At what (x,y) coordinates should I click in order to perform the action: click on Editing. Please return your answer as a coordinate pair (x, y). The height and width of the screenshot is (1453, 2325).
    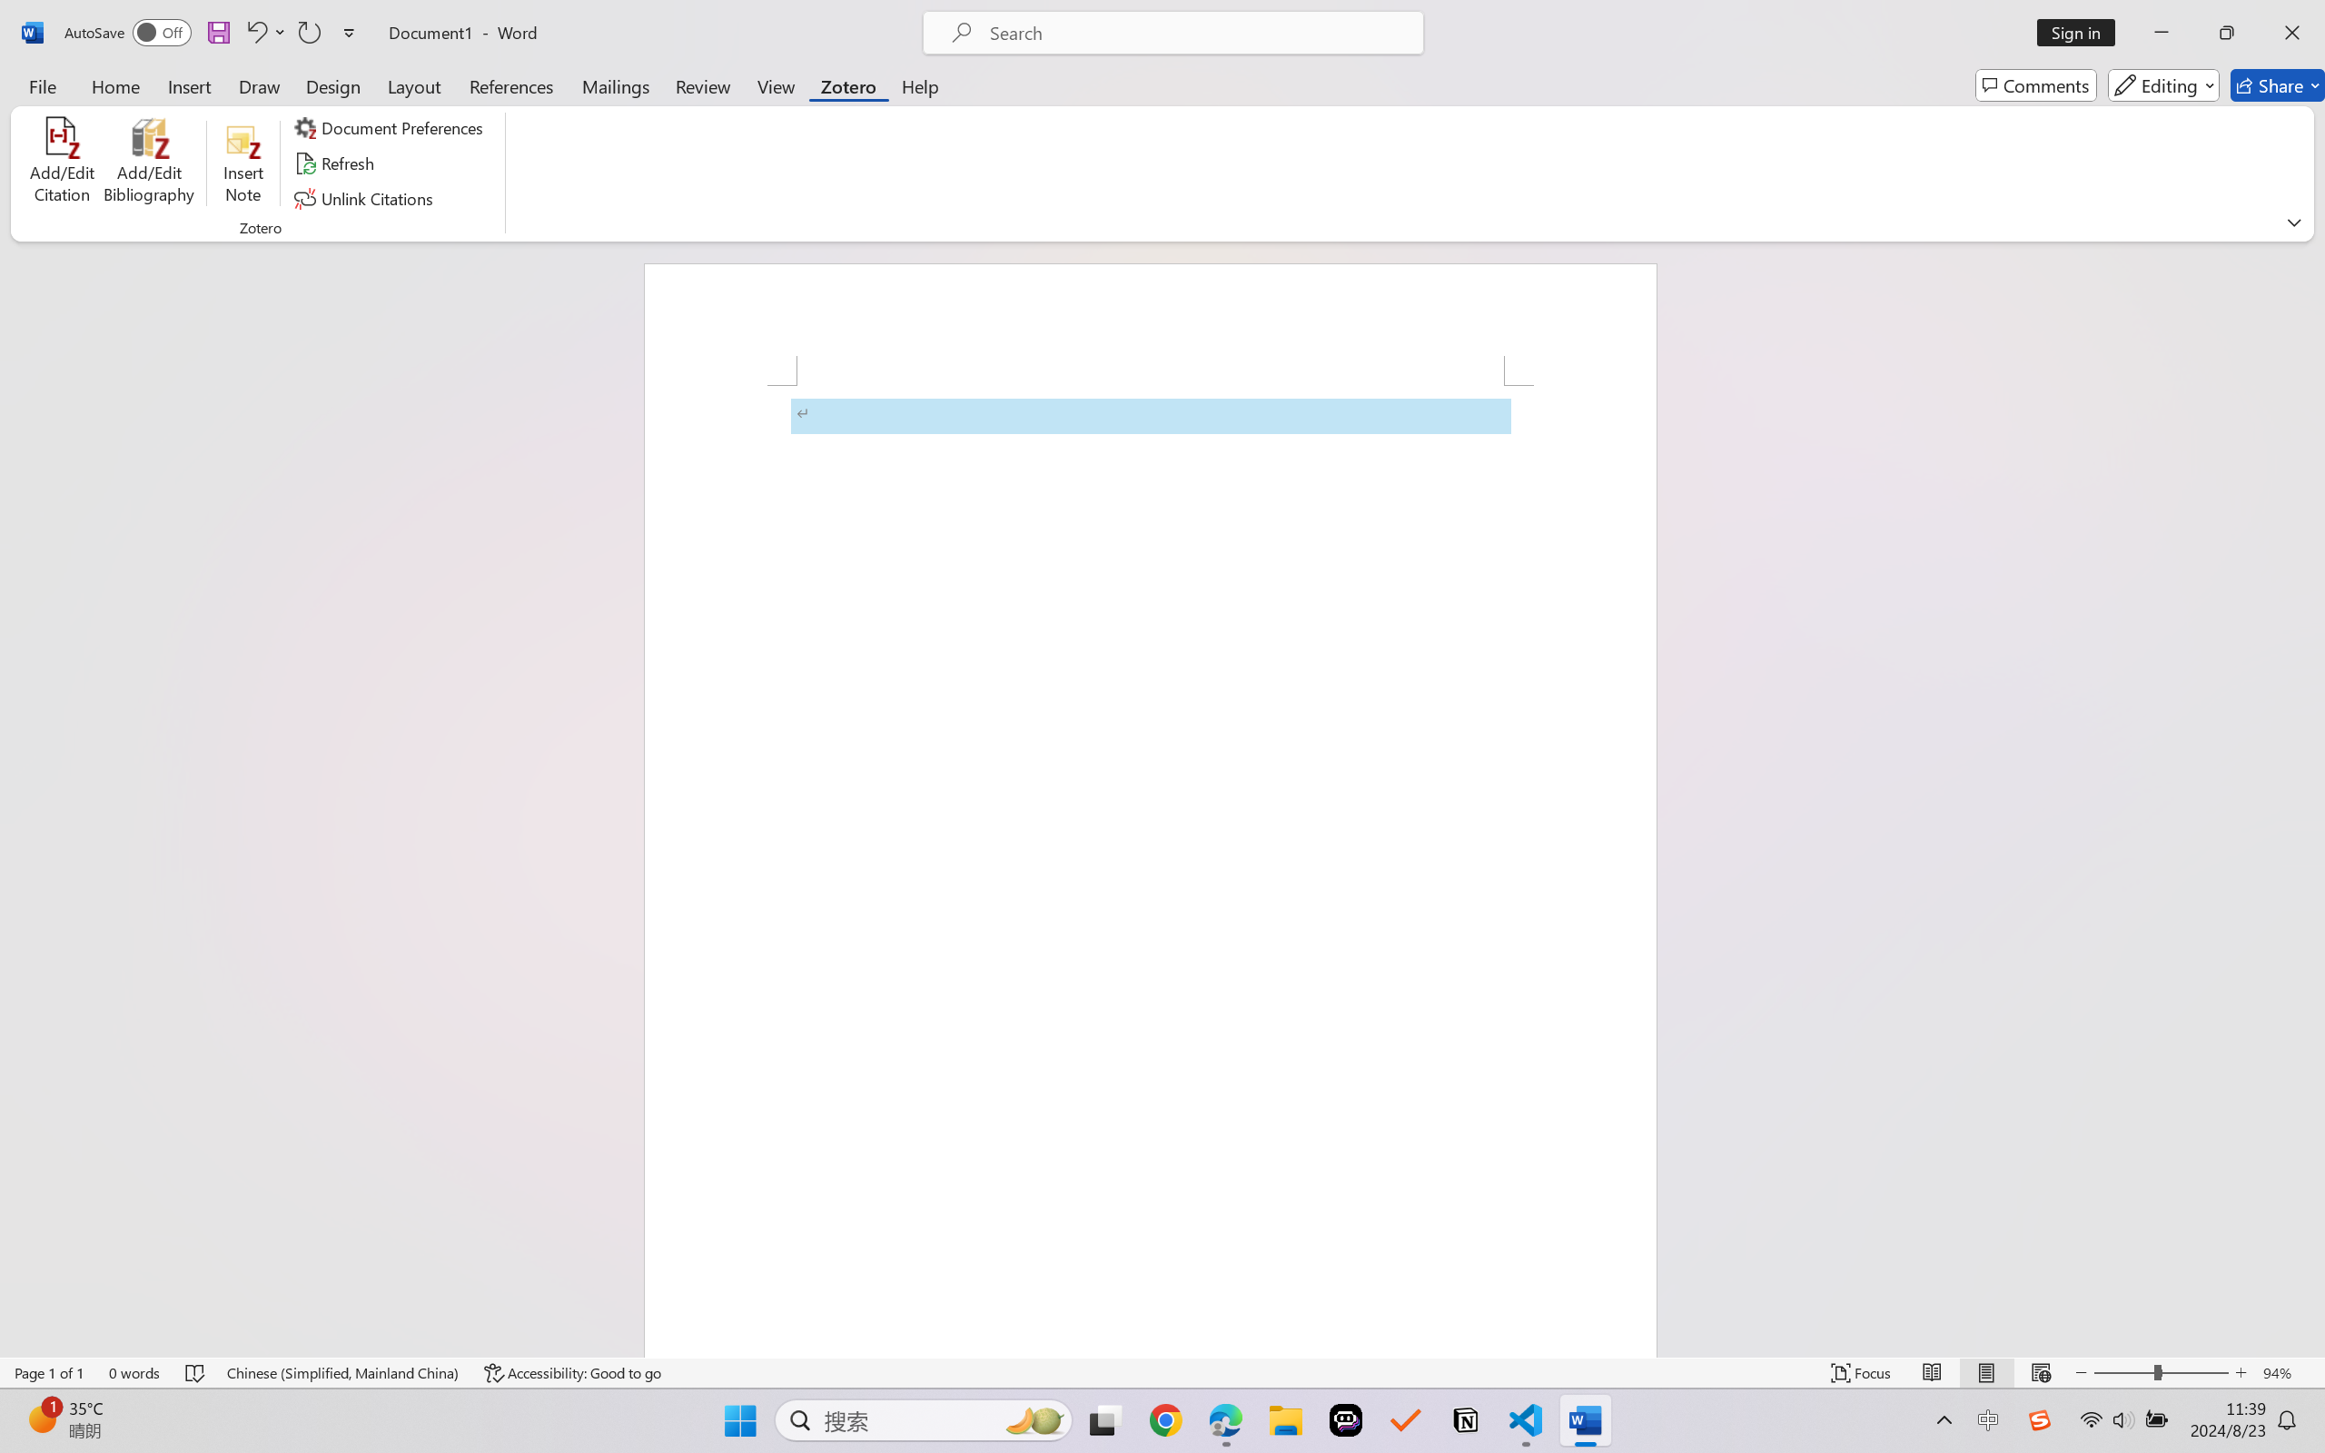
    Looking at the image, I should click on (2163, 85).